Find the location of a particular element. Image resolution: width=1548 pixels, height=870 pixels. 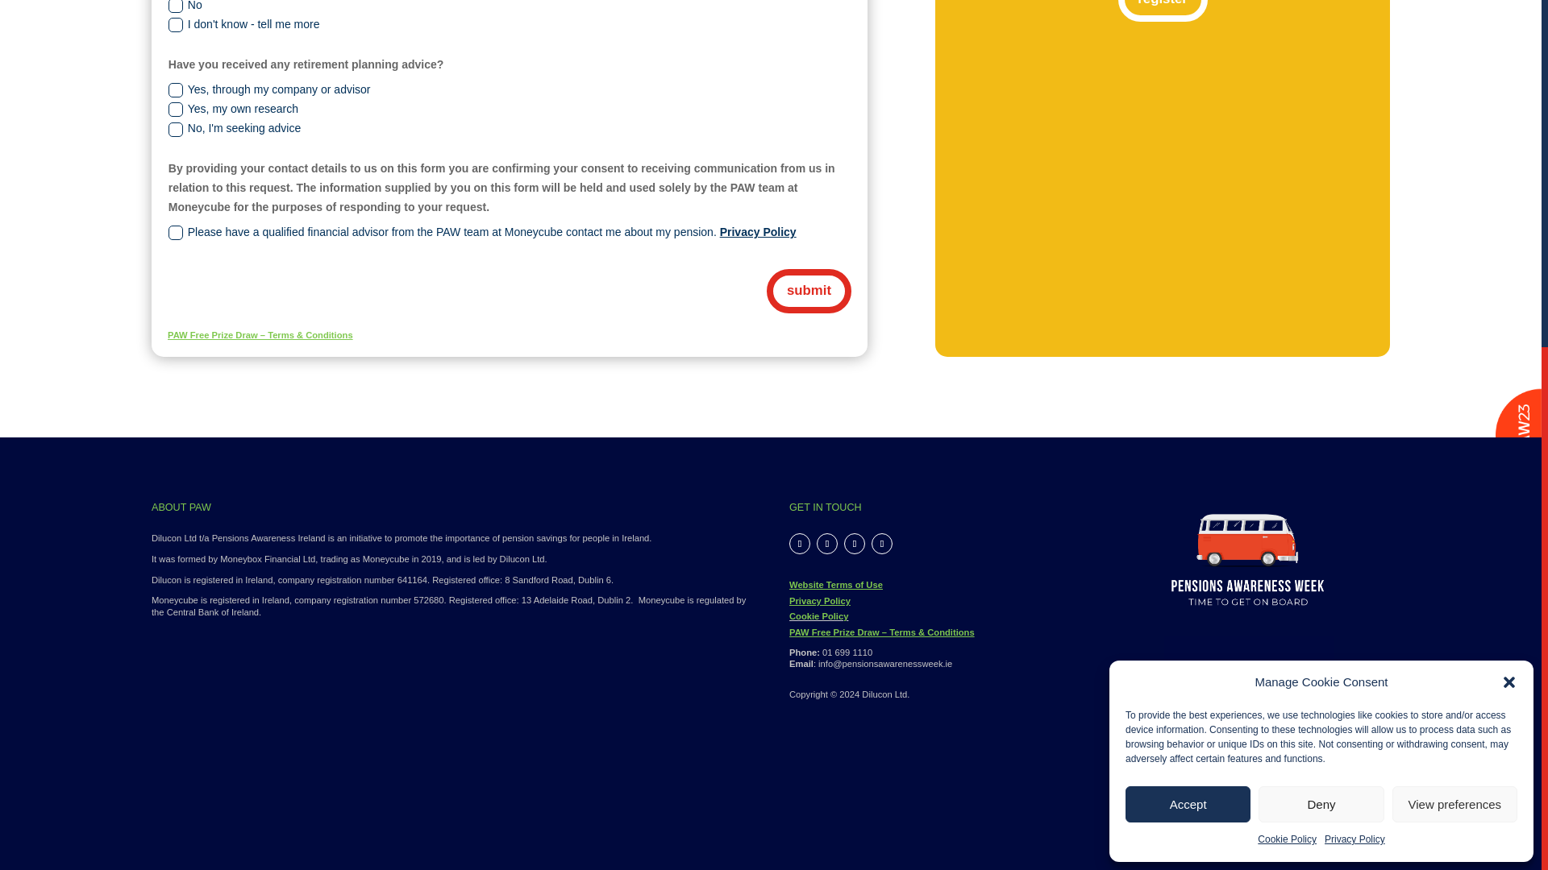

Cookie Policy is located at coordinates (1287, 261).